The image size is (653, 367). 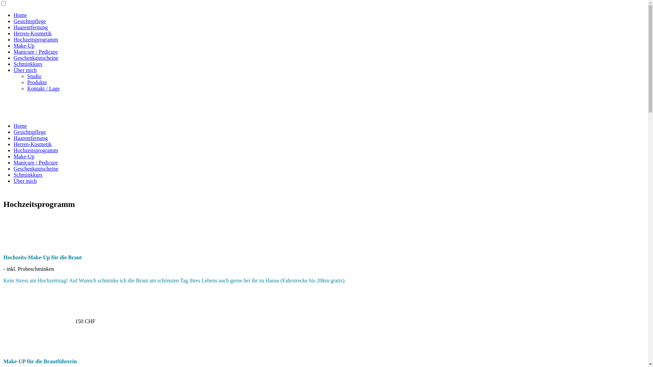 What do you see at coordinates (24, 46) in the screenshot?
I see `Make-Up` at bounding box center [24, 46].